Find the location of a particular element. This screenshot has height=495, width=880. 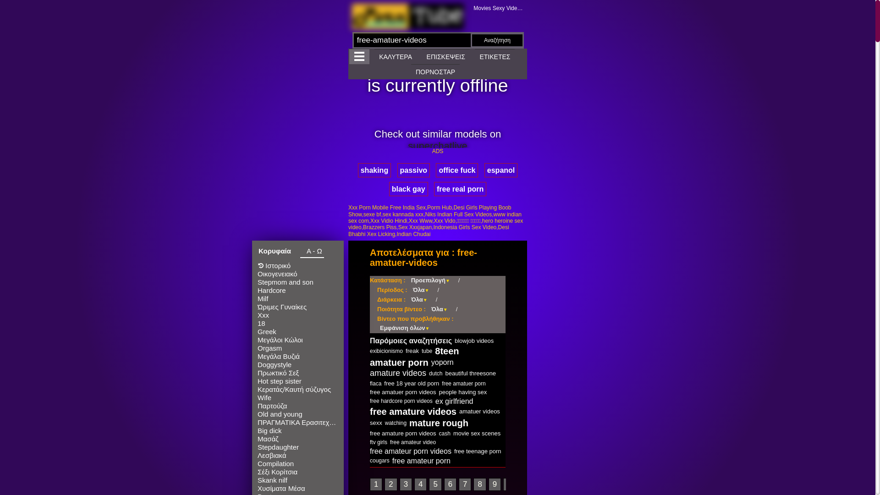

mature rough is located at coordinates (439, 423).